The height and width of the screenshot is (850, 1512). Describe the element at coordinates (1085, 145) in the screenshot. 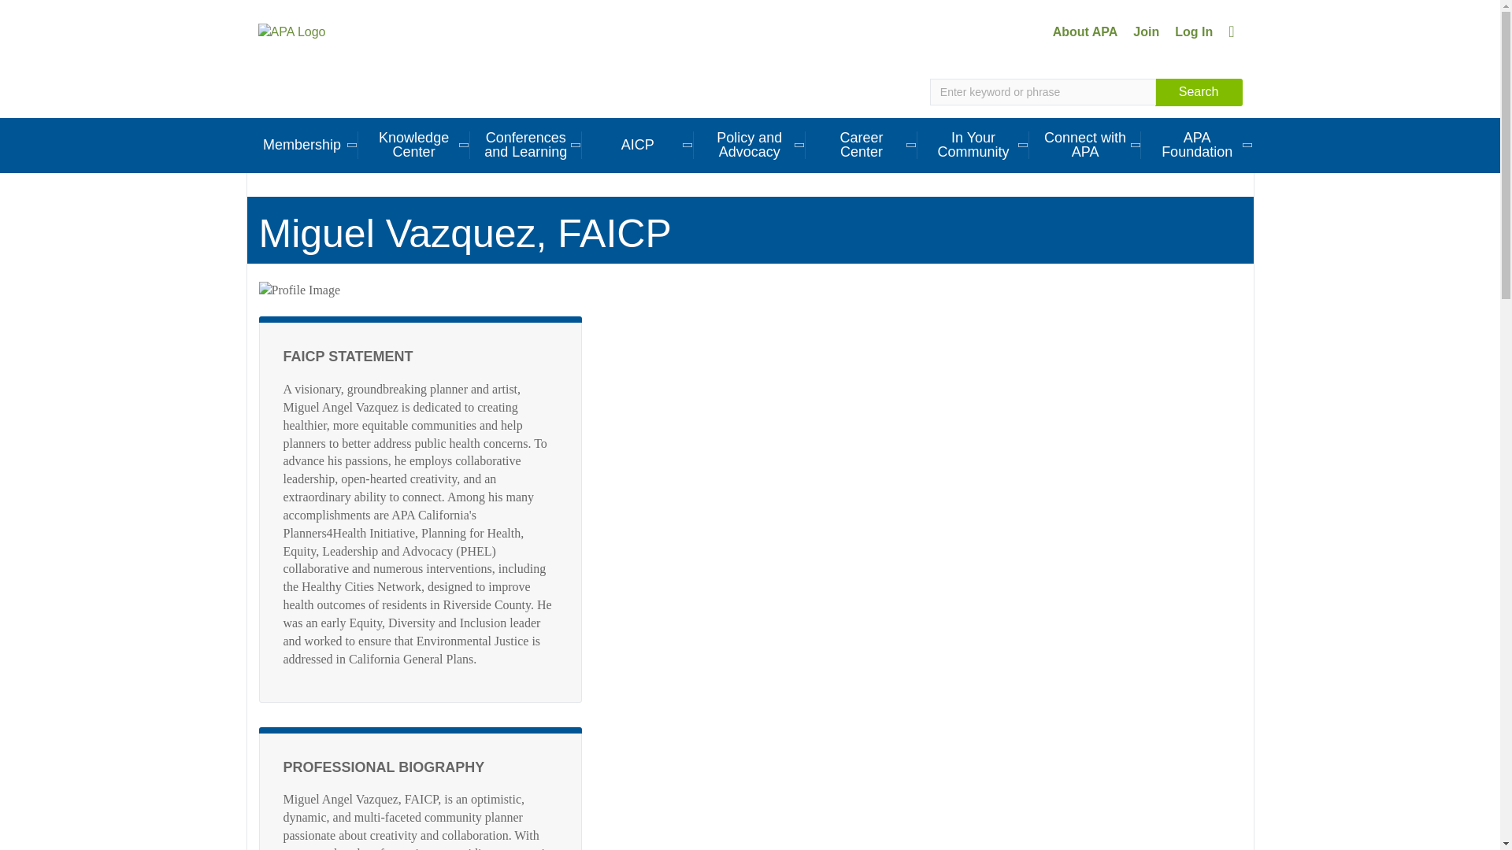

I see `Connect with APA` at that location.